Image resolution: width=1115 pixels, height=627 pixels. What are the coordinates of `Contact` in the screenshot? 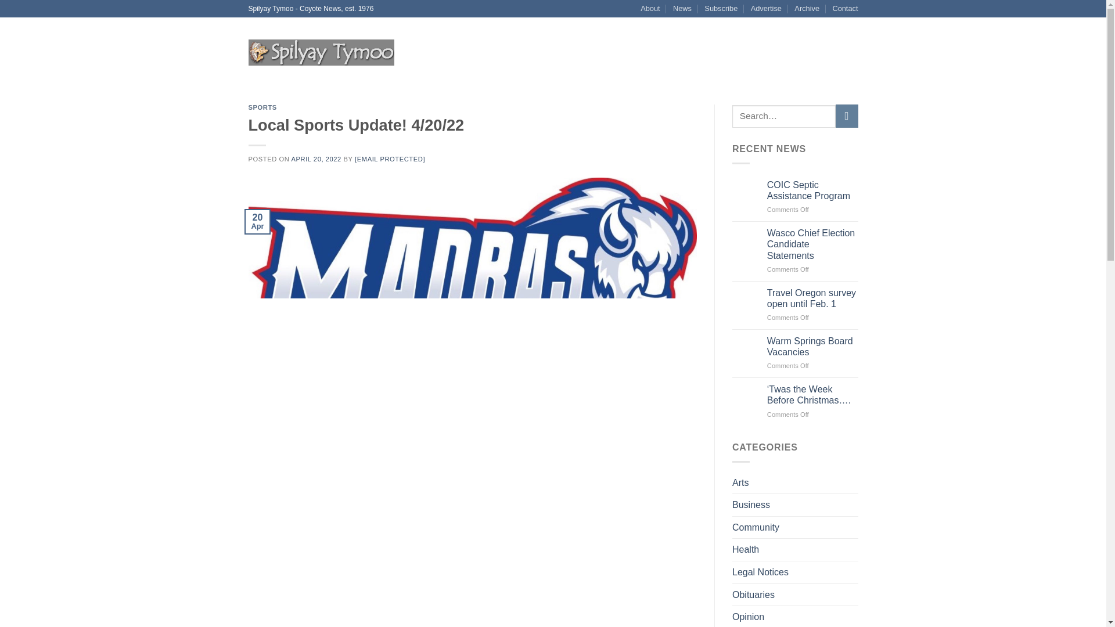 It's located at (844, 9).